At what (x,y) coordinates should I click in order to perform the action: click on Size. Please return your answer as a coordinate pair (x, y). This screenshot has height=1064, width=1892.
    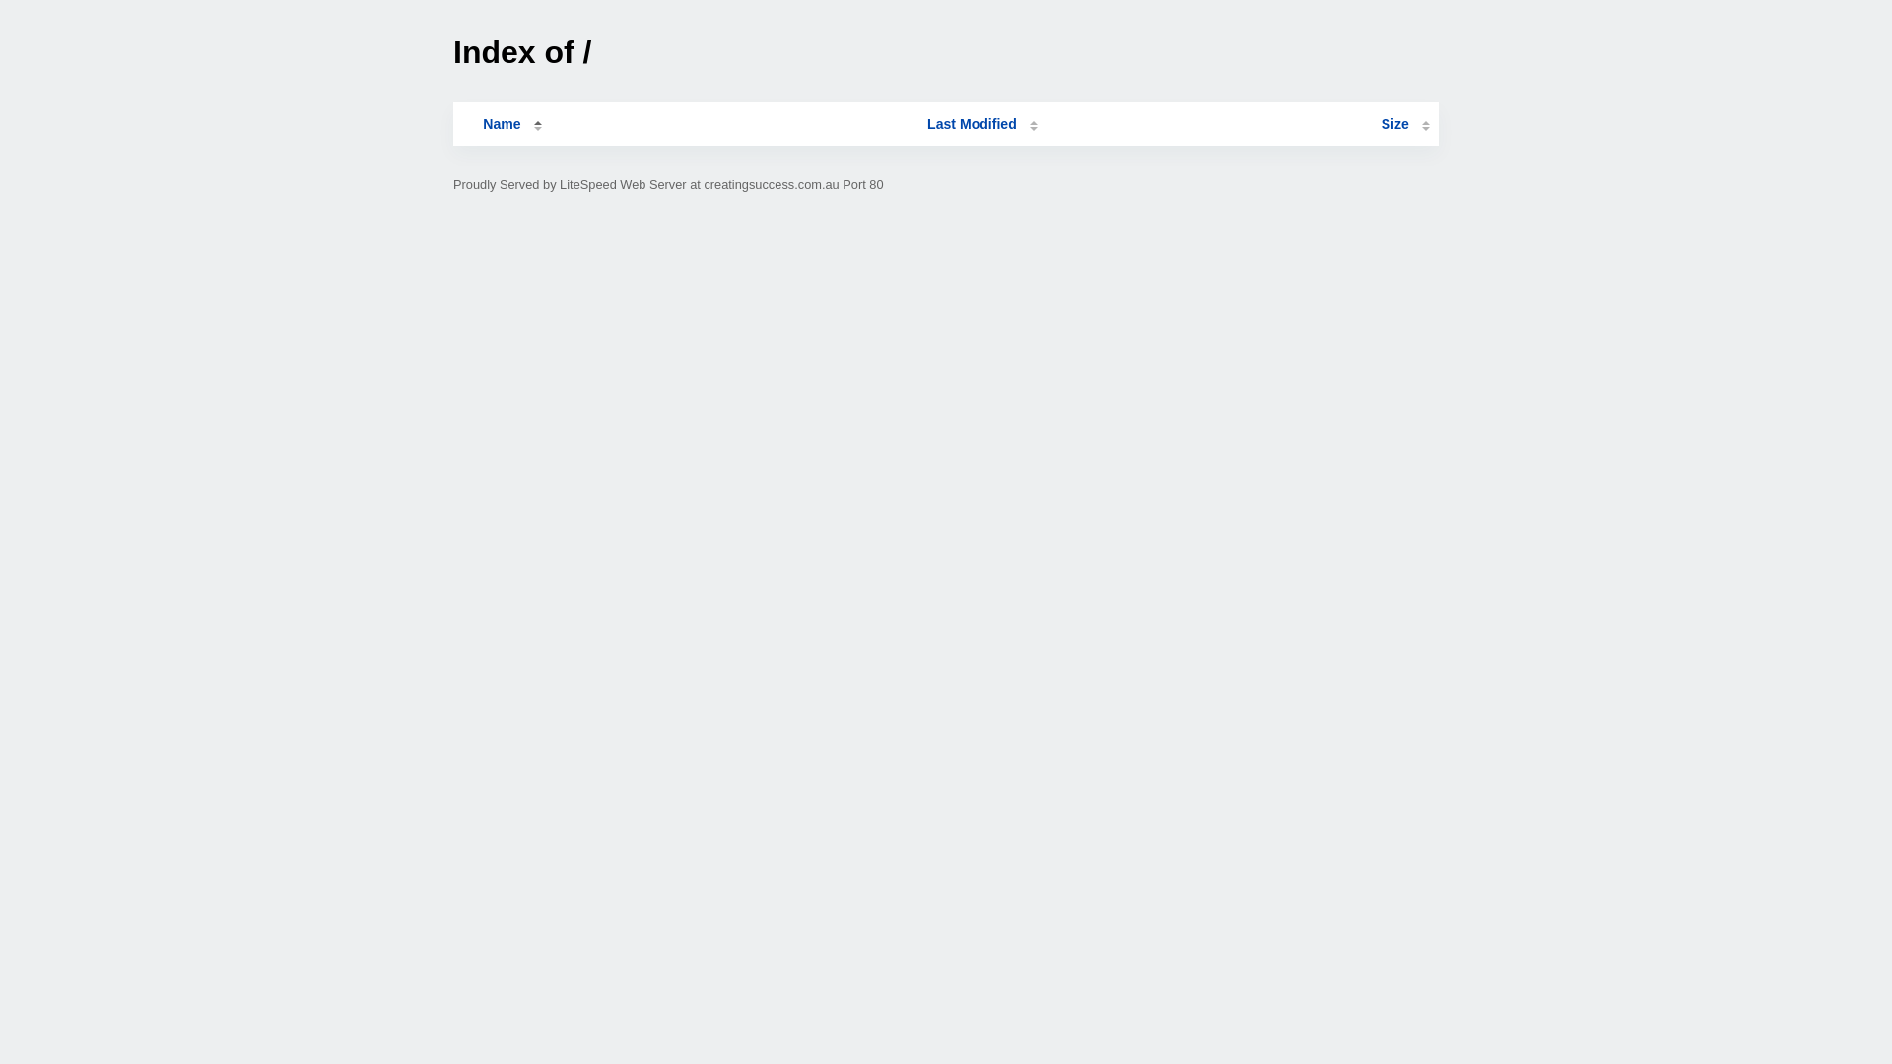
    Looking at the image, I should click on (1405, 124).